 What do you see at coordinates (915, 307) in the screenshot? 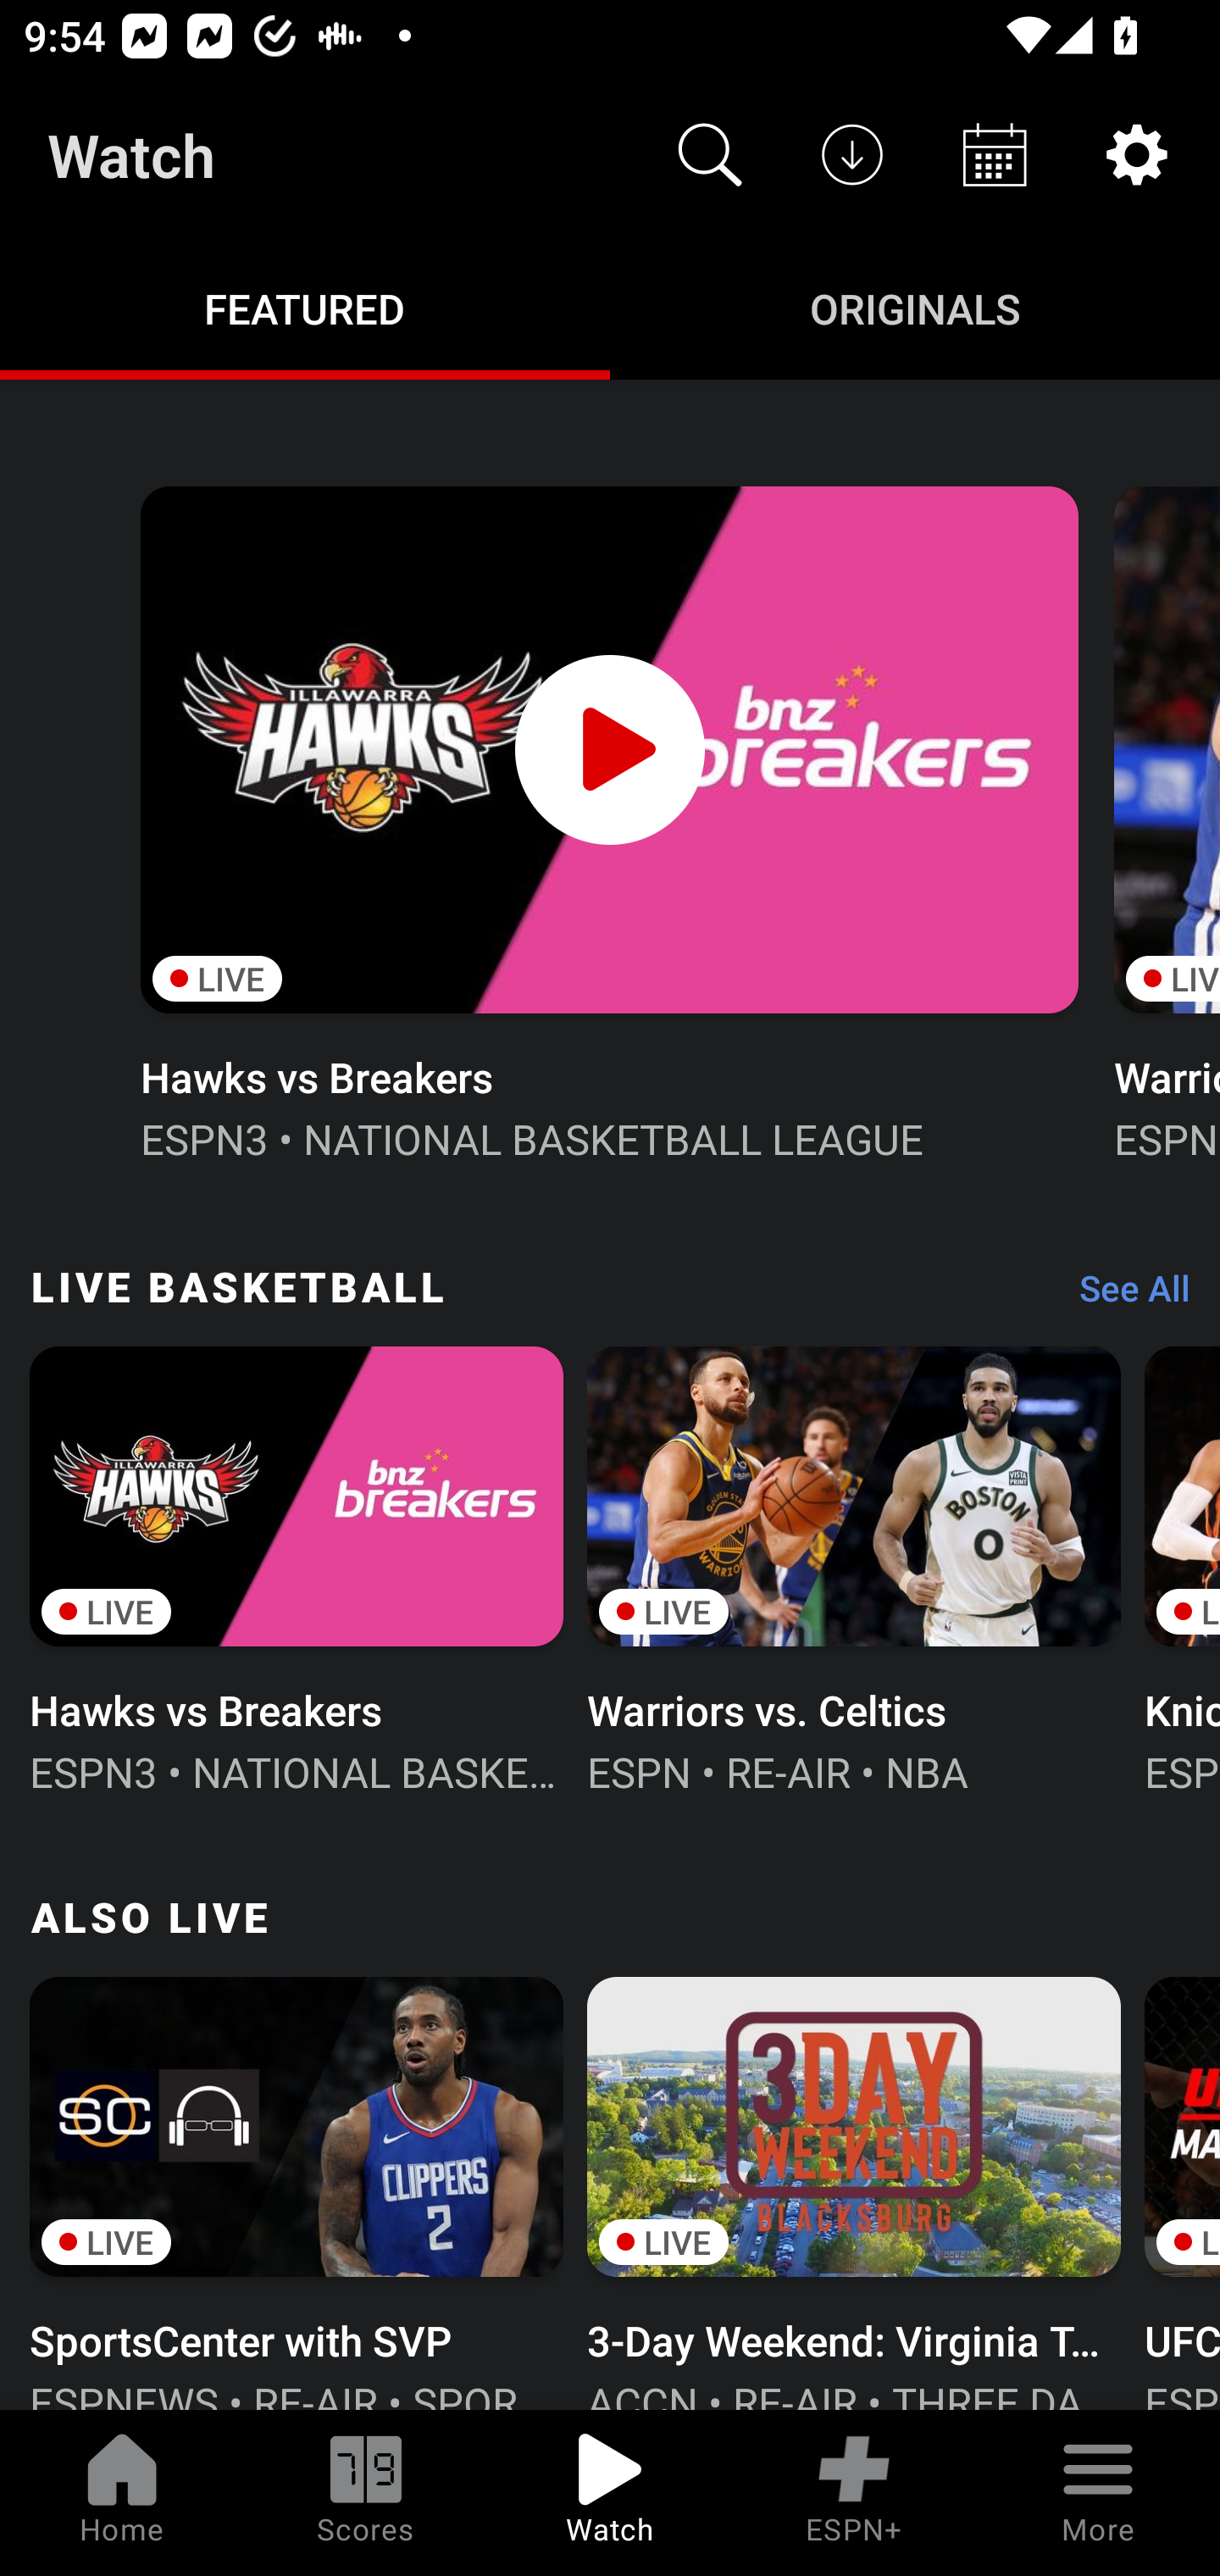
I see `Originals ORIGINALS` at bounding box center [915, 307].